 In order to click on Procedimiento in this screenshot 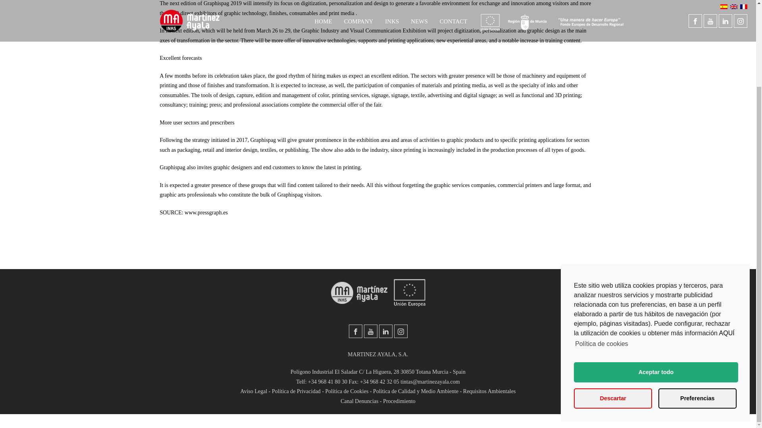, I will do `click(399, 401)`.